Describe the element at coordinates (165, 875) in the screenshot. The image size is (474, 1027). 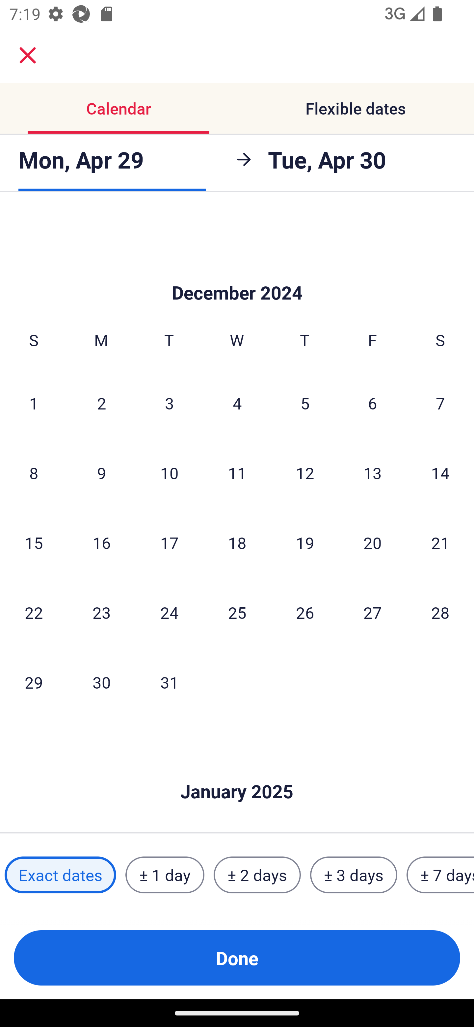
I see `± 1 day` at that location.